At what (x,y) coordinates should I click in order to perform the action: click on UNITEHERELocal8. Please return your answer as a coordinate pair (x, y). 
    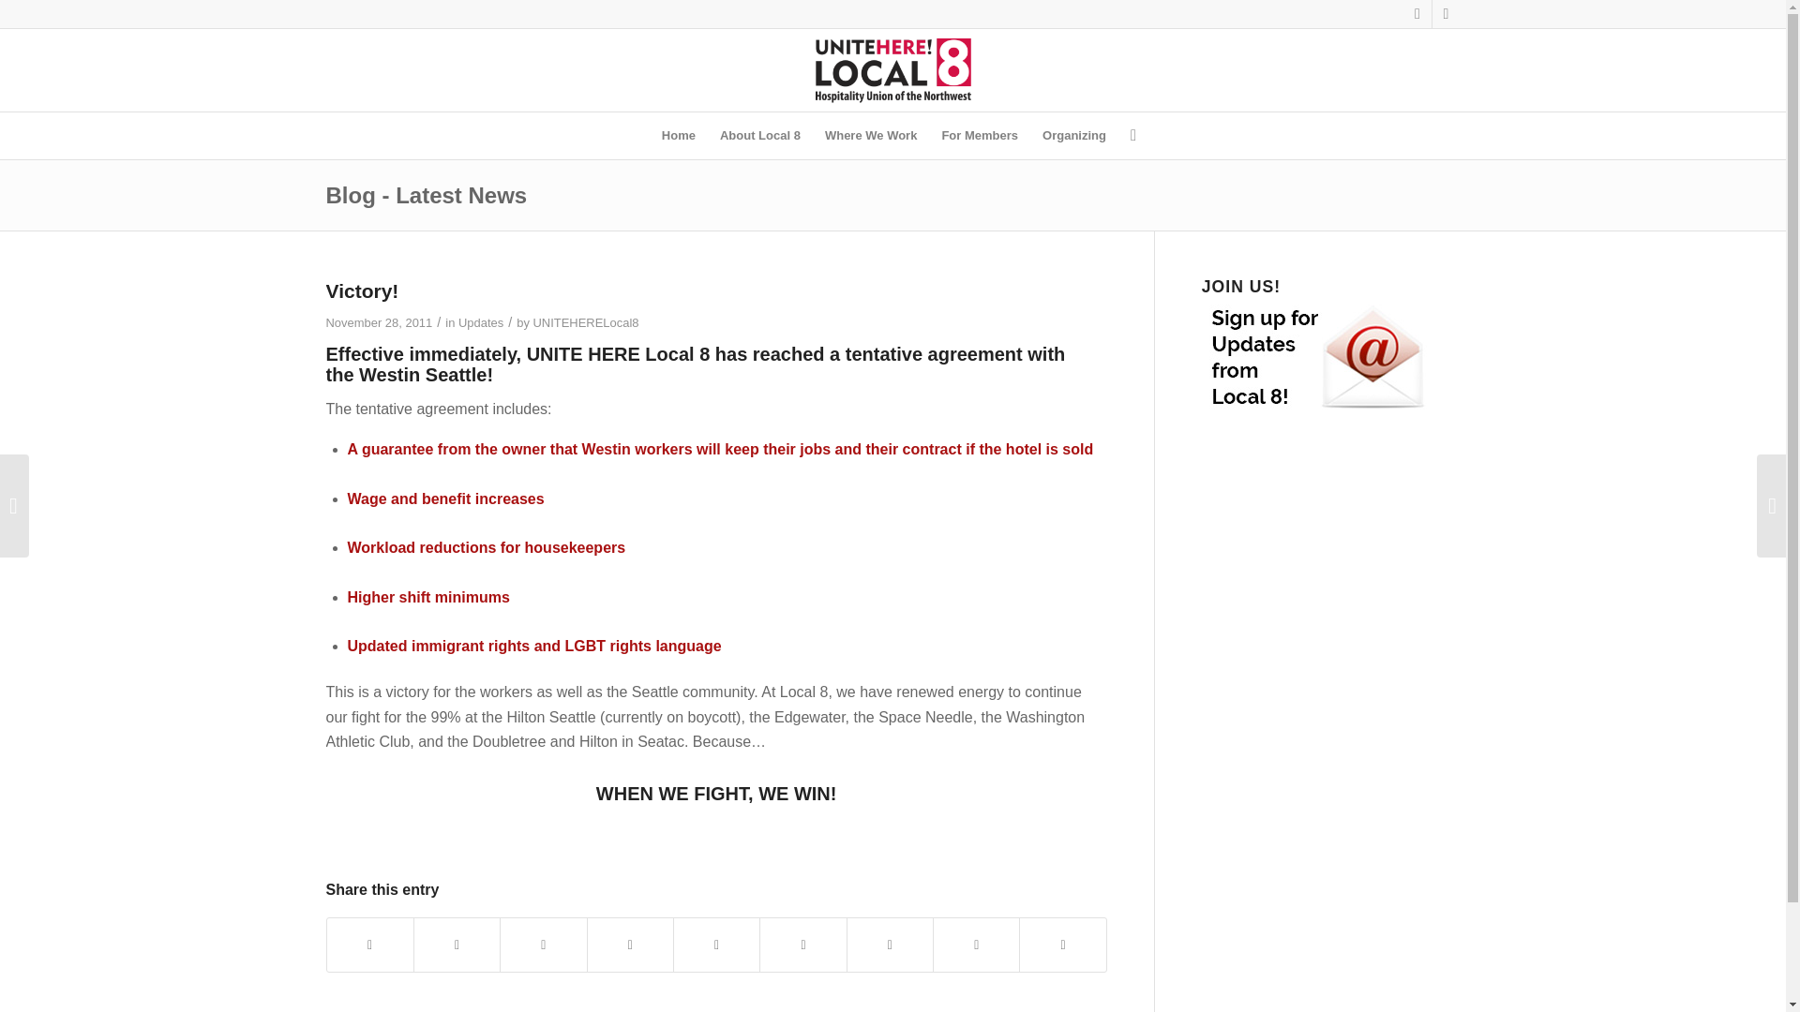
    Looking at the image, I should click on (585, 322).